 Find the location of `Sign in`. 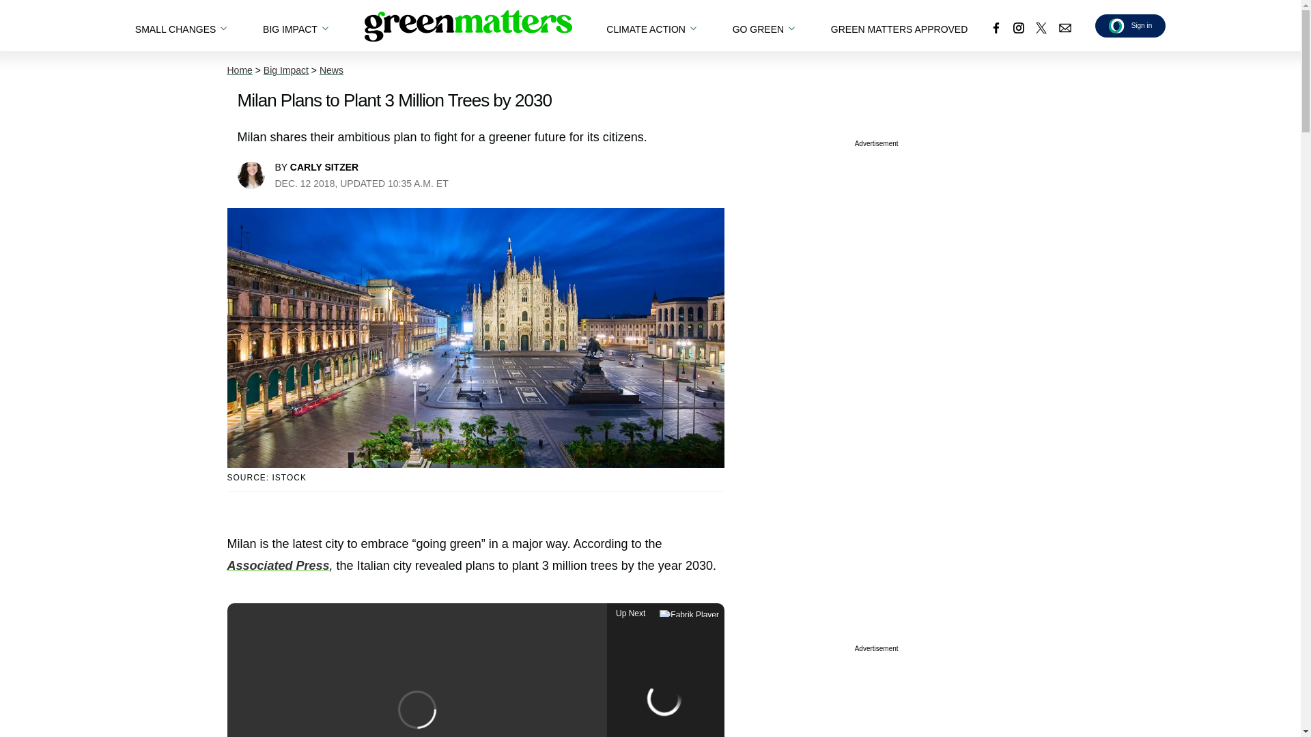

Sign in is located at coordinates (1131, 25).